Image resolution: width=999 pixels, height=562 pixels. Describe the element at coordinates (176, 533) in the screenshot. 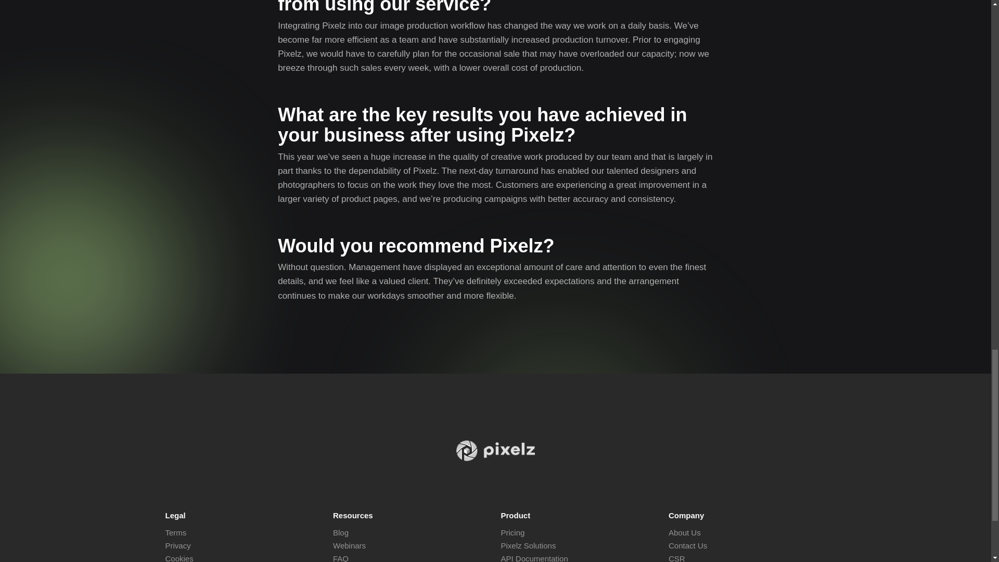

I see `Terms` at that location.